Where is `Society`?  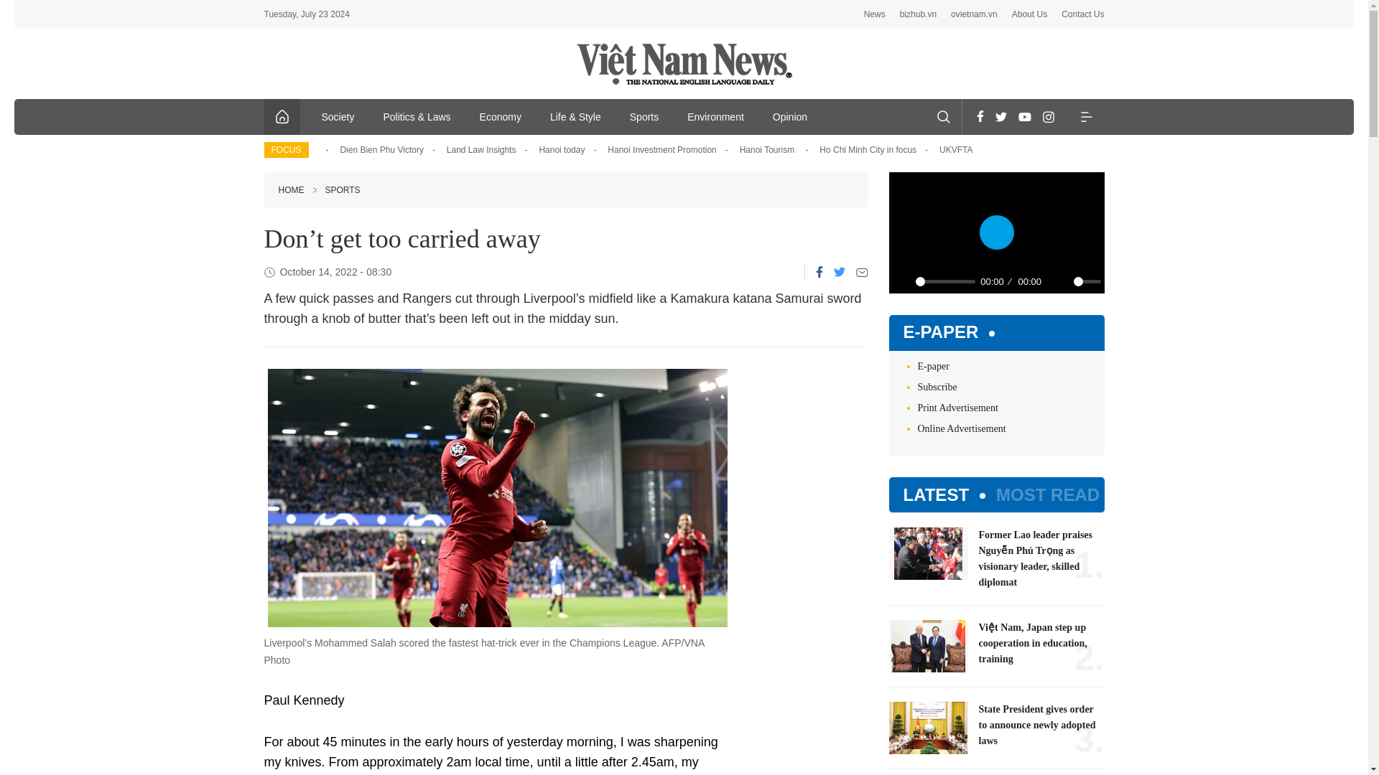
Society is located at coordinates (338, 116).